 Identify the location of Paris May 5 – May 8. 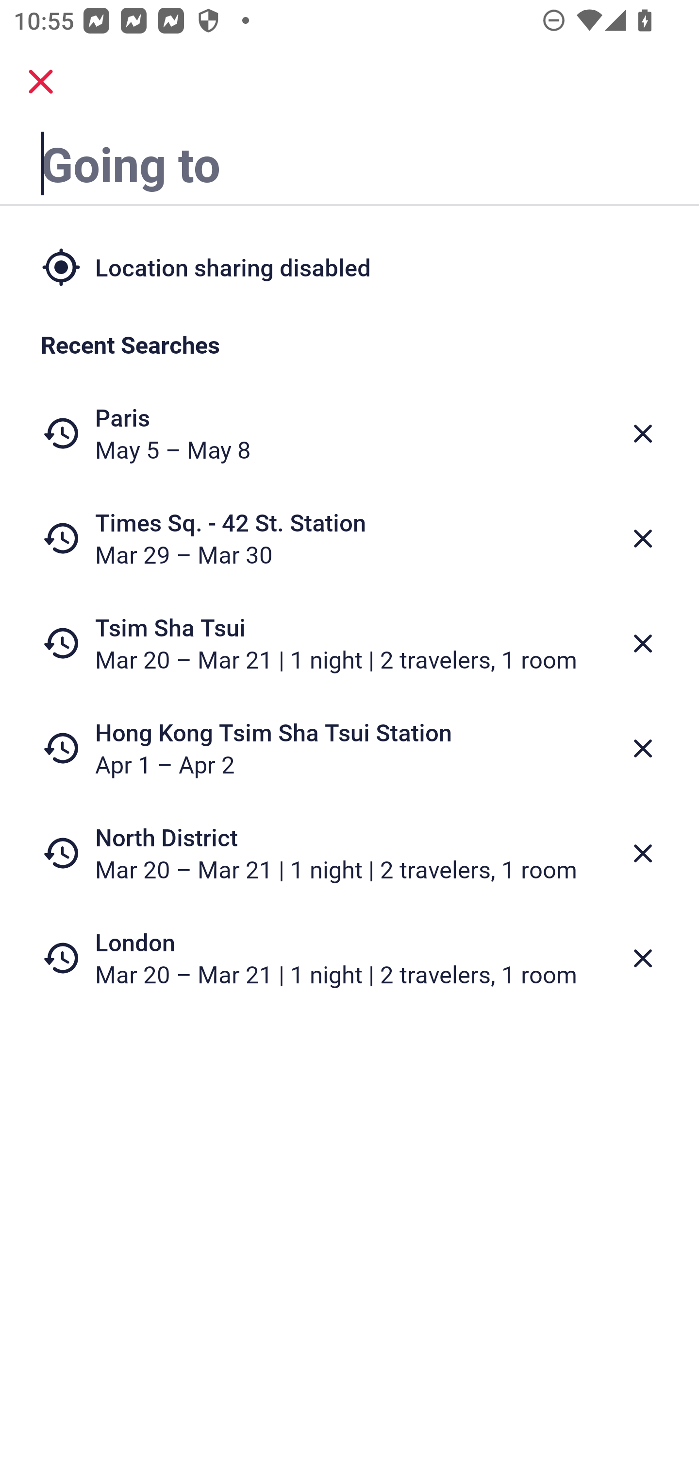
(349, 433).